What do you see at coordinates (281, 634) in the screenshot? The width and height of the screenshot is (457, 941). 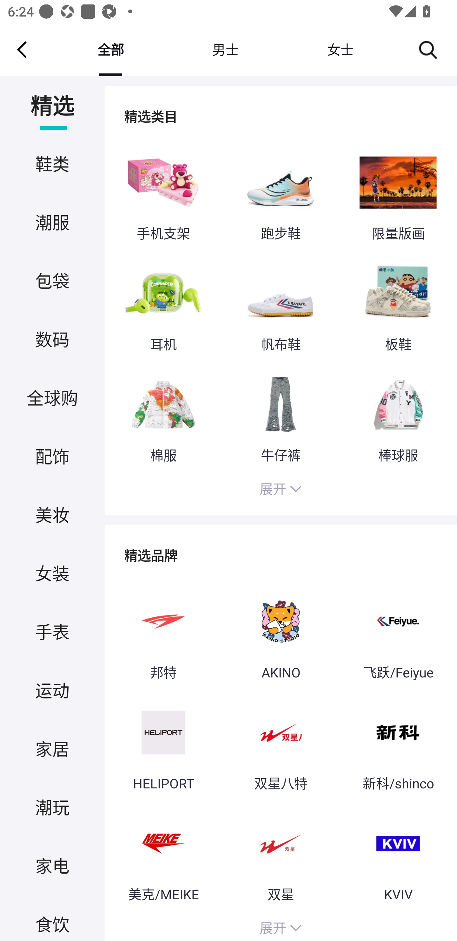 I see `AKINO` at bounding box center [281, 634].